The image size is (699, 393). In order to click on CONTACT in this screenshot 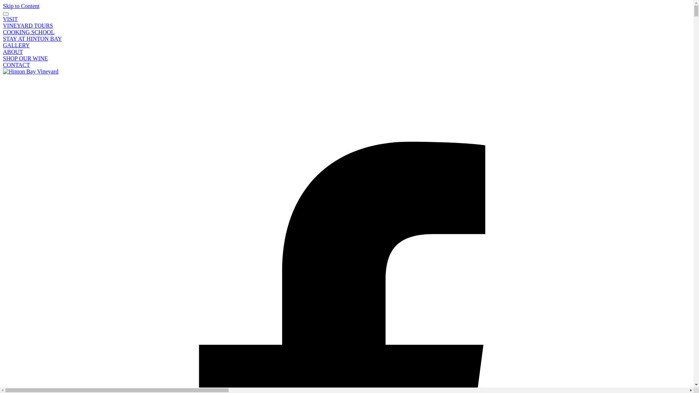, I will do `click(16, 65)`.